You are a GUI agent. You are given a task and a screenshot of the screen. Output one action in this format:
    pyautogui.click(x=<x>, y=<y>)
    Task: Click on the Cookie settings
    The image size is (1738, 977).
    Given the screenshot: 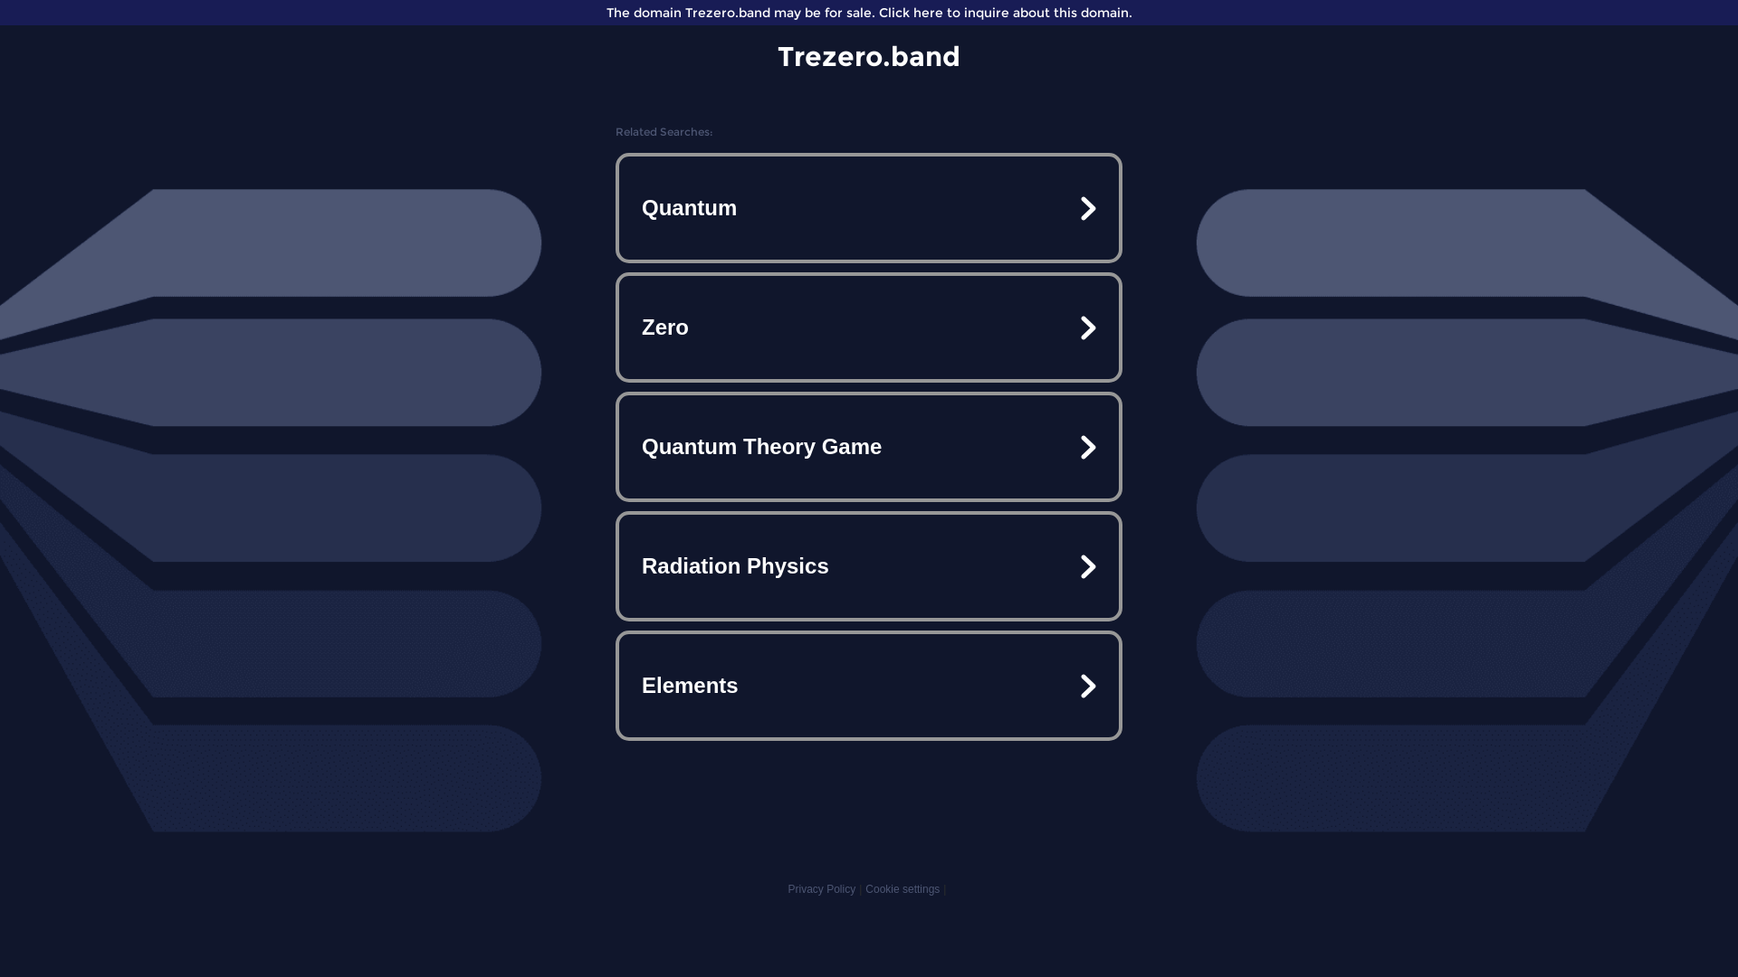 What is the action you would take?
    pyautogui.click(x=902, y=889)
    